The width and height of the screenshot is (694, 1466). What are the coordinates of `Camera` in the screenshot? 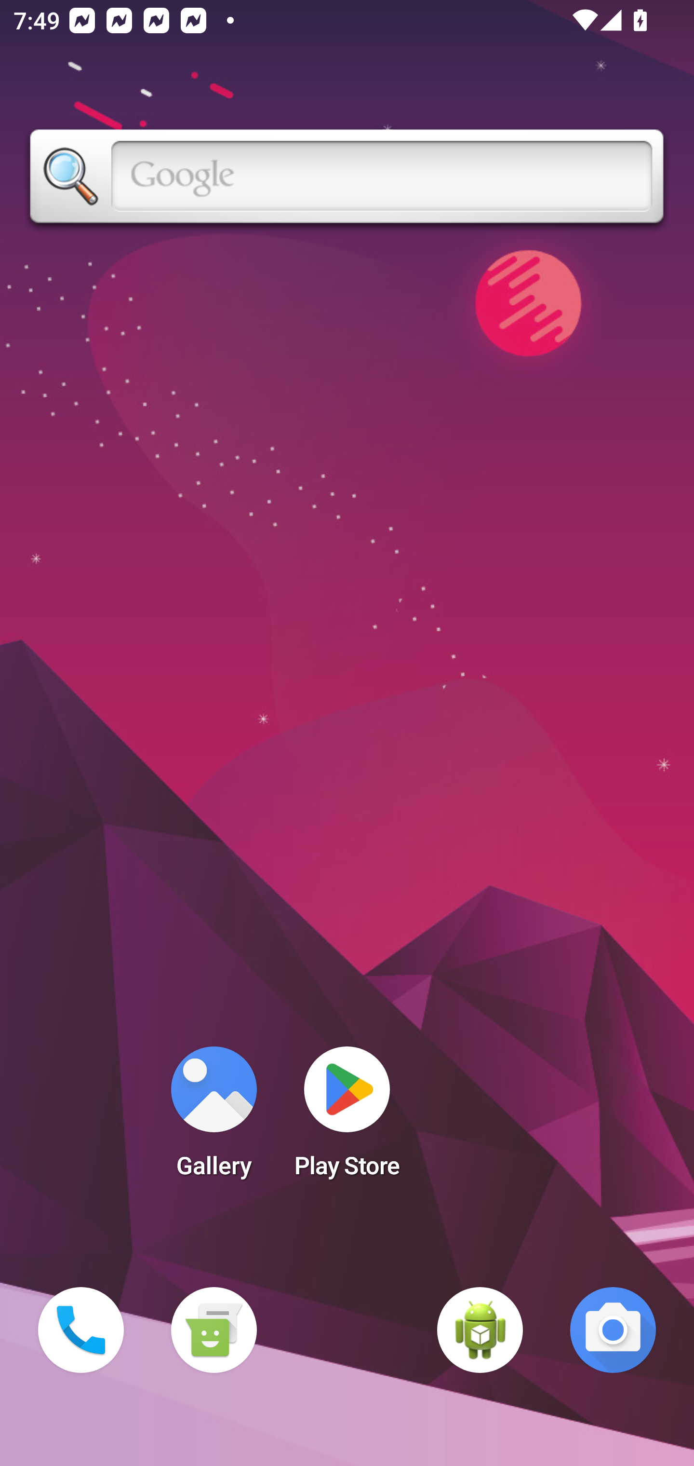 It's located at (613, 1330).